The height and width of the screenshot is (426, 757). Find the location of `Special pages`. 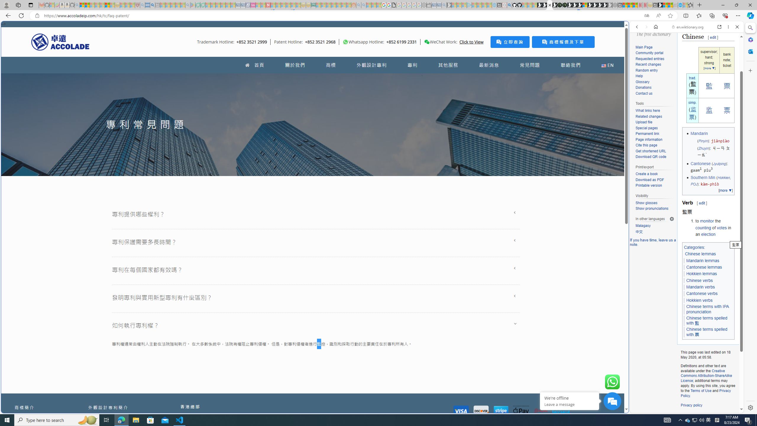

Special pages is located at coordinates (655, 128).